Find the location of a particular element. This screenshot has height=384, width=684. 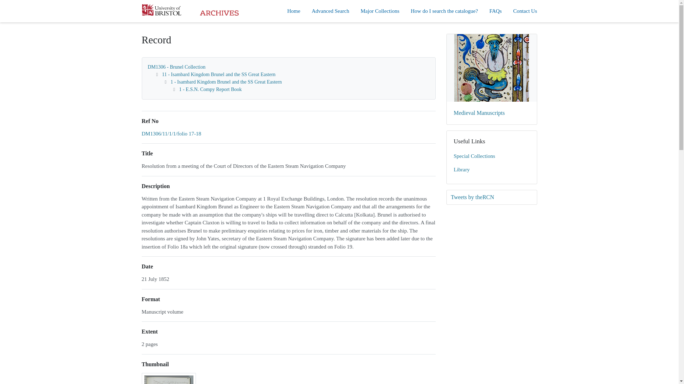

Advanced Search is located at coordinates (330, 11).